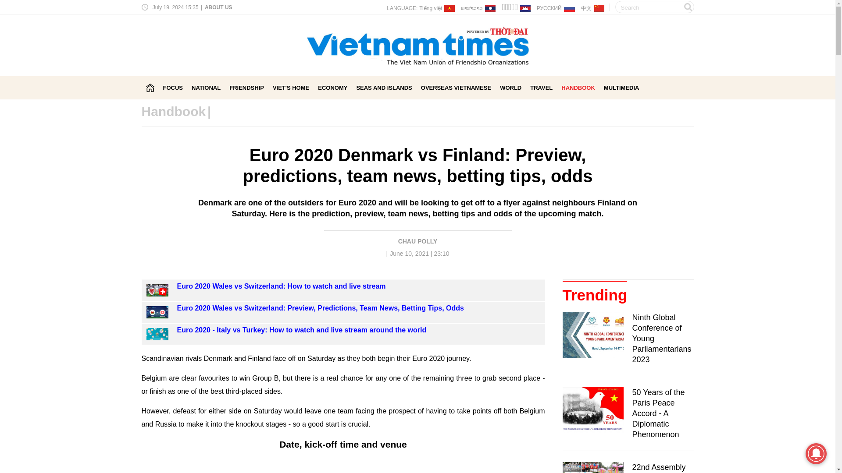  I want to click on FOCUS, so click(173, 88).